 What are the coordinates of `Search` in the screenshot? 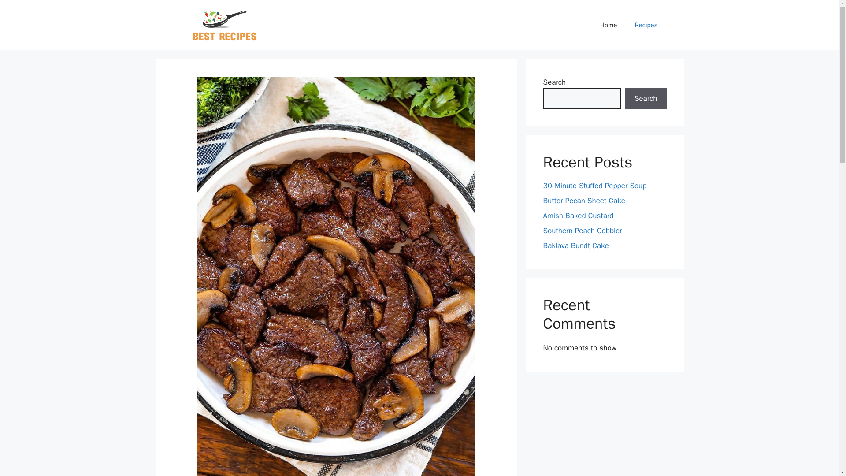 It's located at (646, 99).